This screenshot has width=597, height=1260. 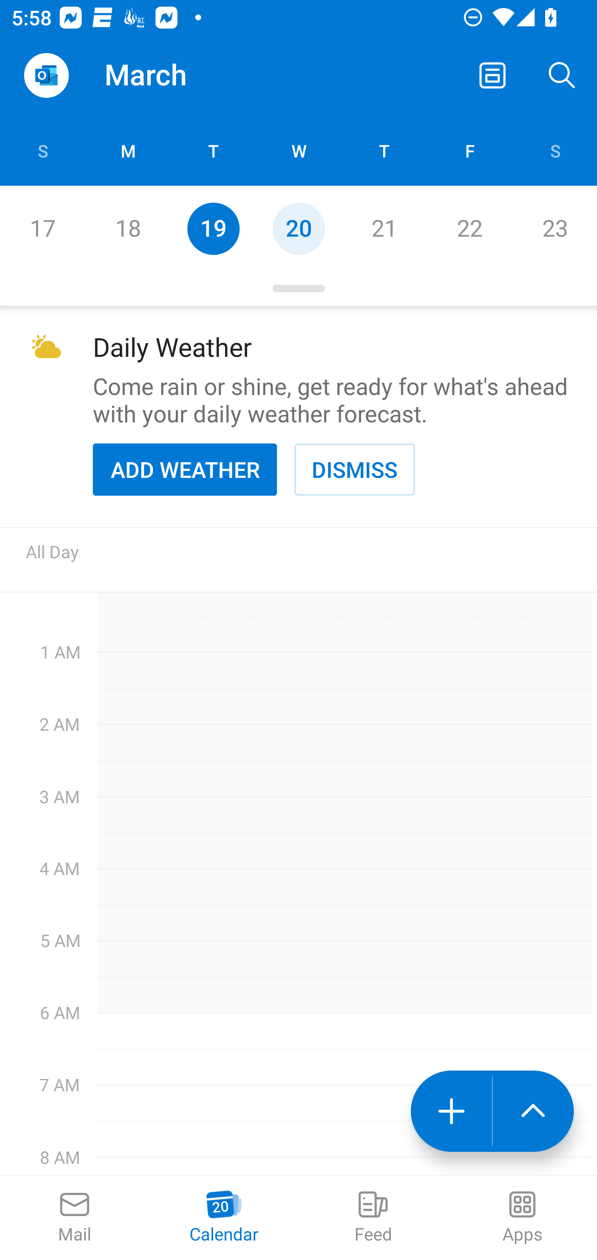 I want to click on 18 Monday, March 18, so click(x=128, y=228).